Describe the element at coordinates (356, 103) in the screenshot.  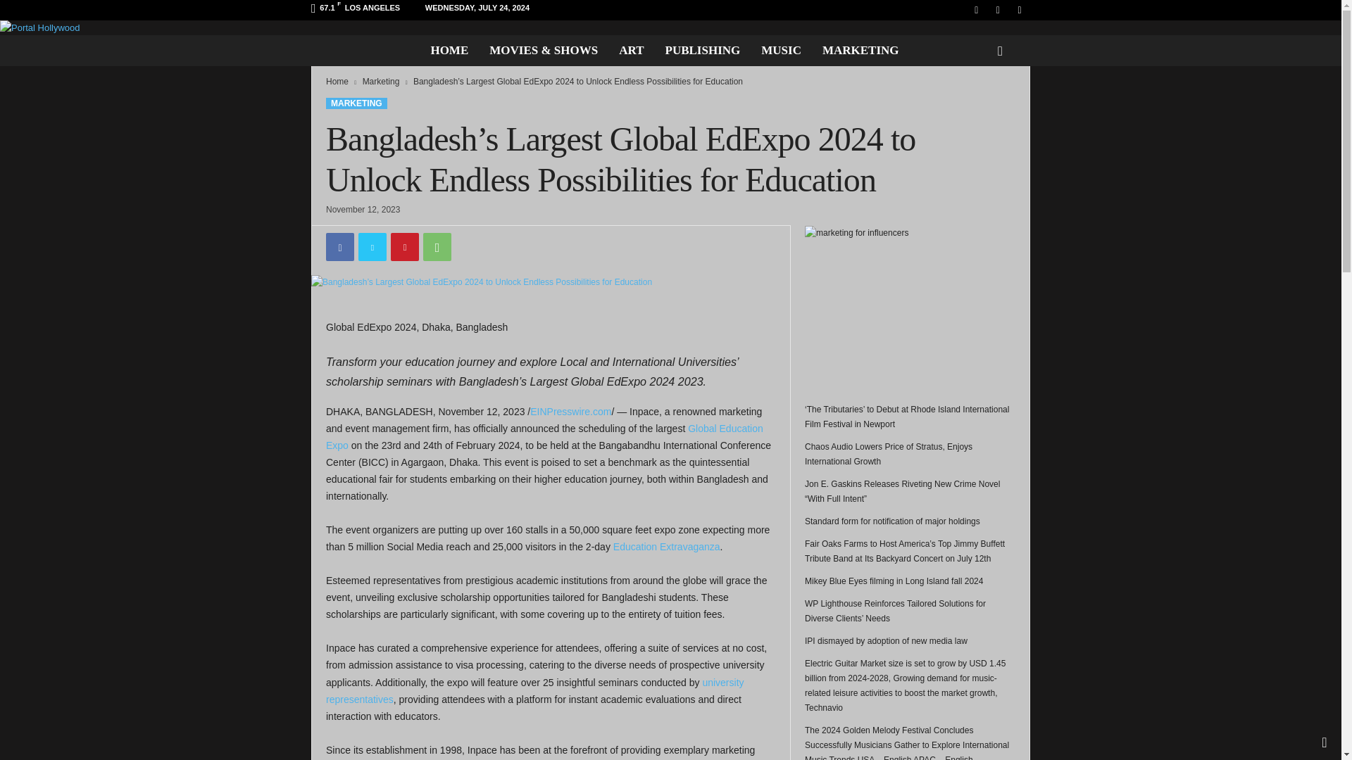
I see `MARKETING` at that location.